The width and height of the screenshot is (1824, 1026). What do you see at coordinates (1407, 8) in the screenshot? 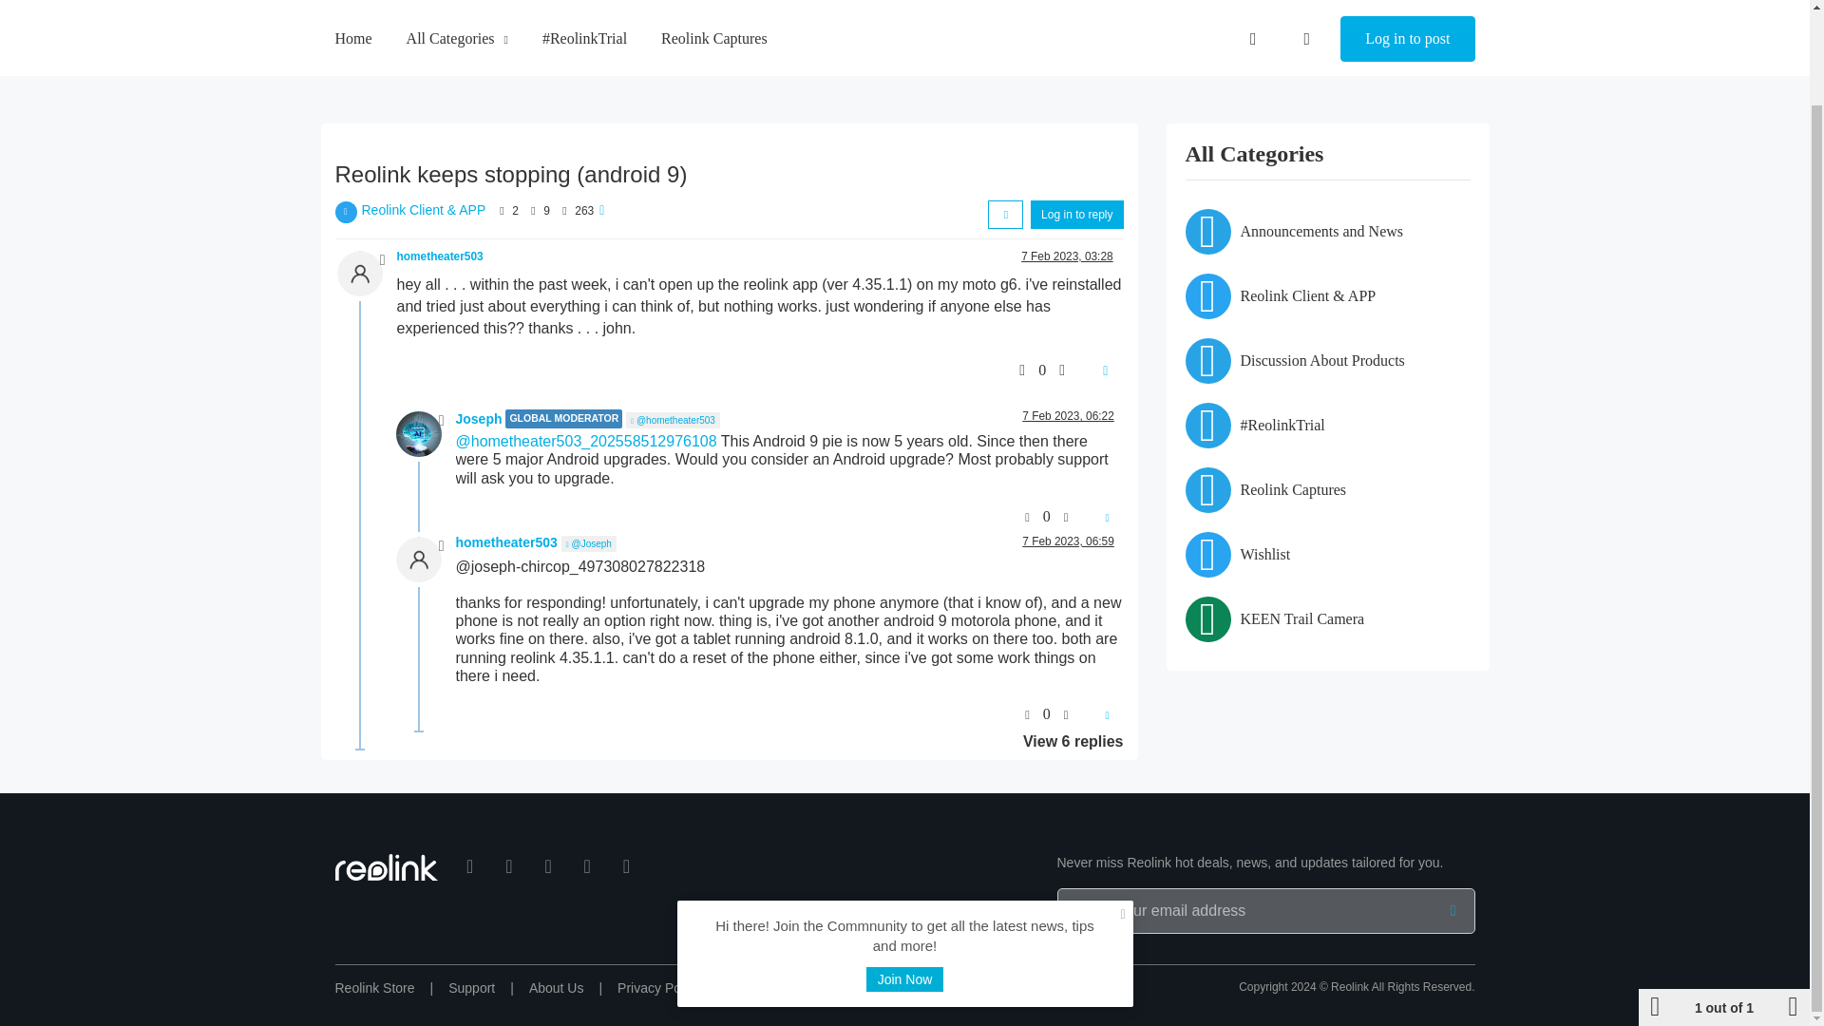
I see `Log in to post` at bounding box center [1407, 8].